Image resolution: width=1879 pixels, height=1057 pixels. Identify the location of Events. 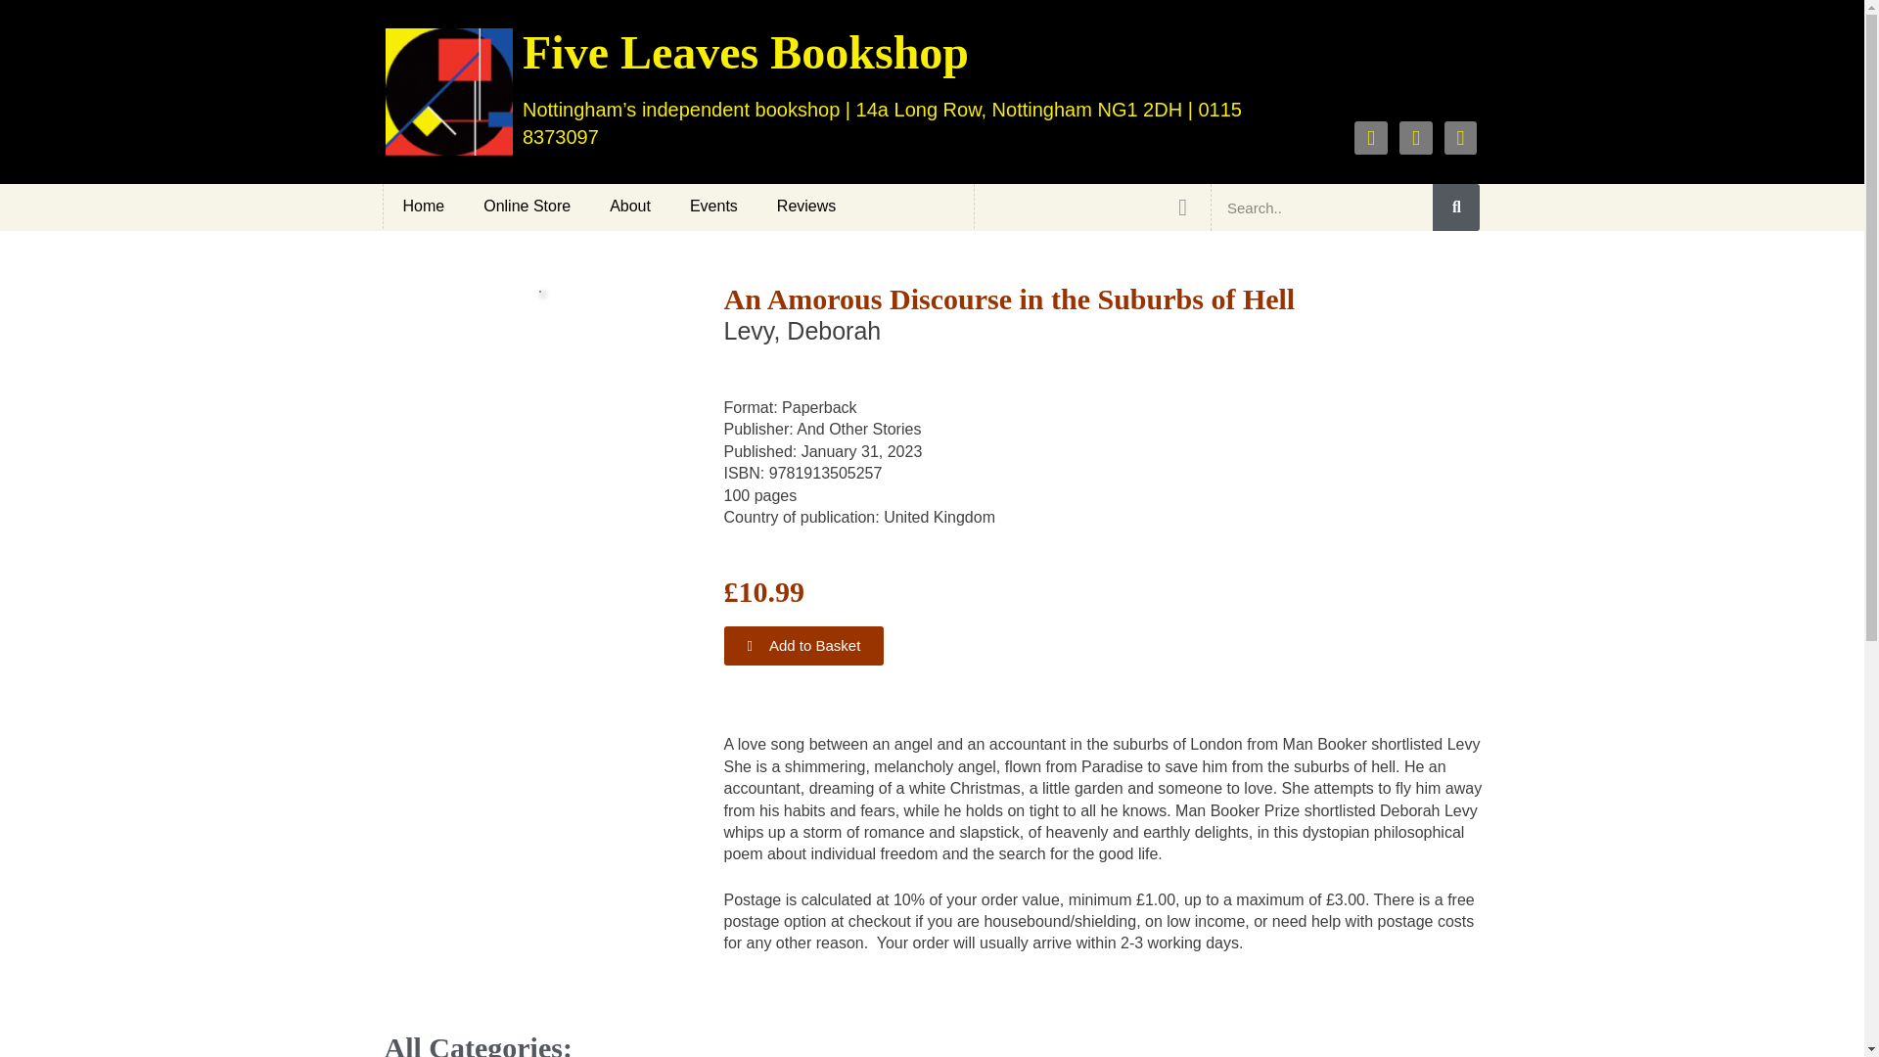
(713, 206).